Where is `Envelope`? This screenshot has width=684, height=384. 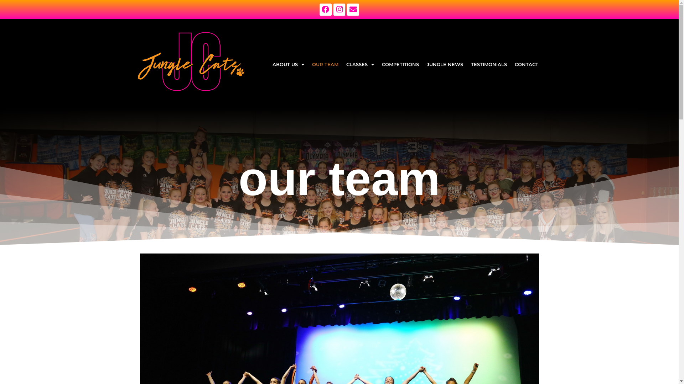
Envelope is located at coordinates (353, 10).